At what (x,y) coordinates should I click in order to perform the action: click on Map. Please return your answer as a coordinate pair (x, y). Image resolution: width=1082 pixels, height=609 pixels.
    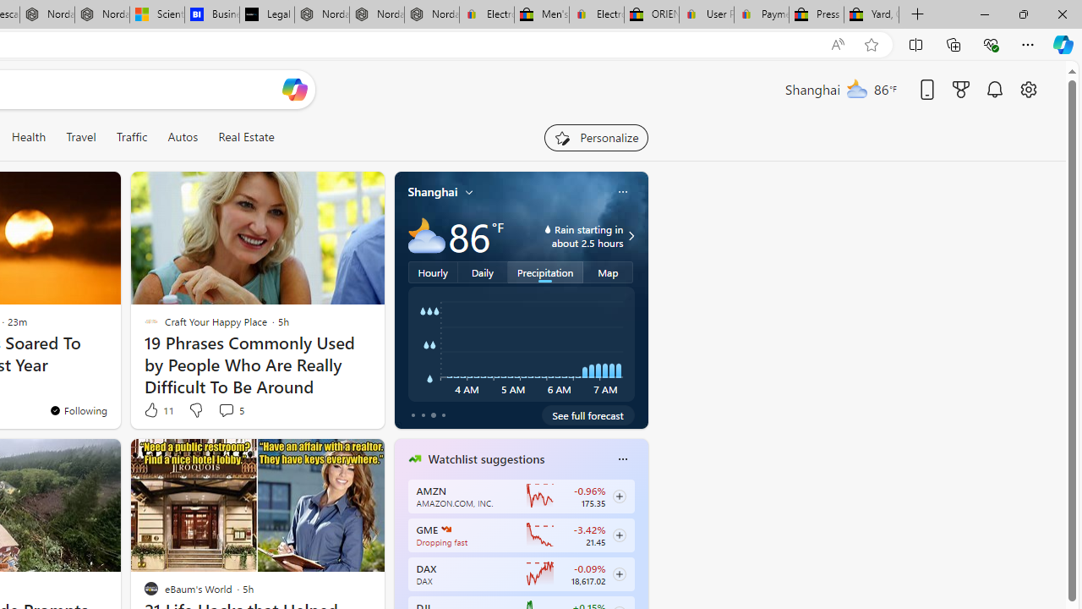
    Looking at the image, I should click on (609, 272).